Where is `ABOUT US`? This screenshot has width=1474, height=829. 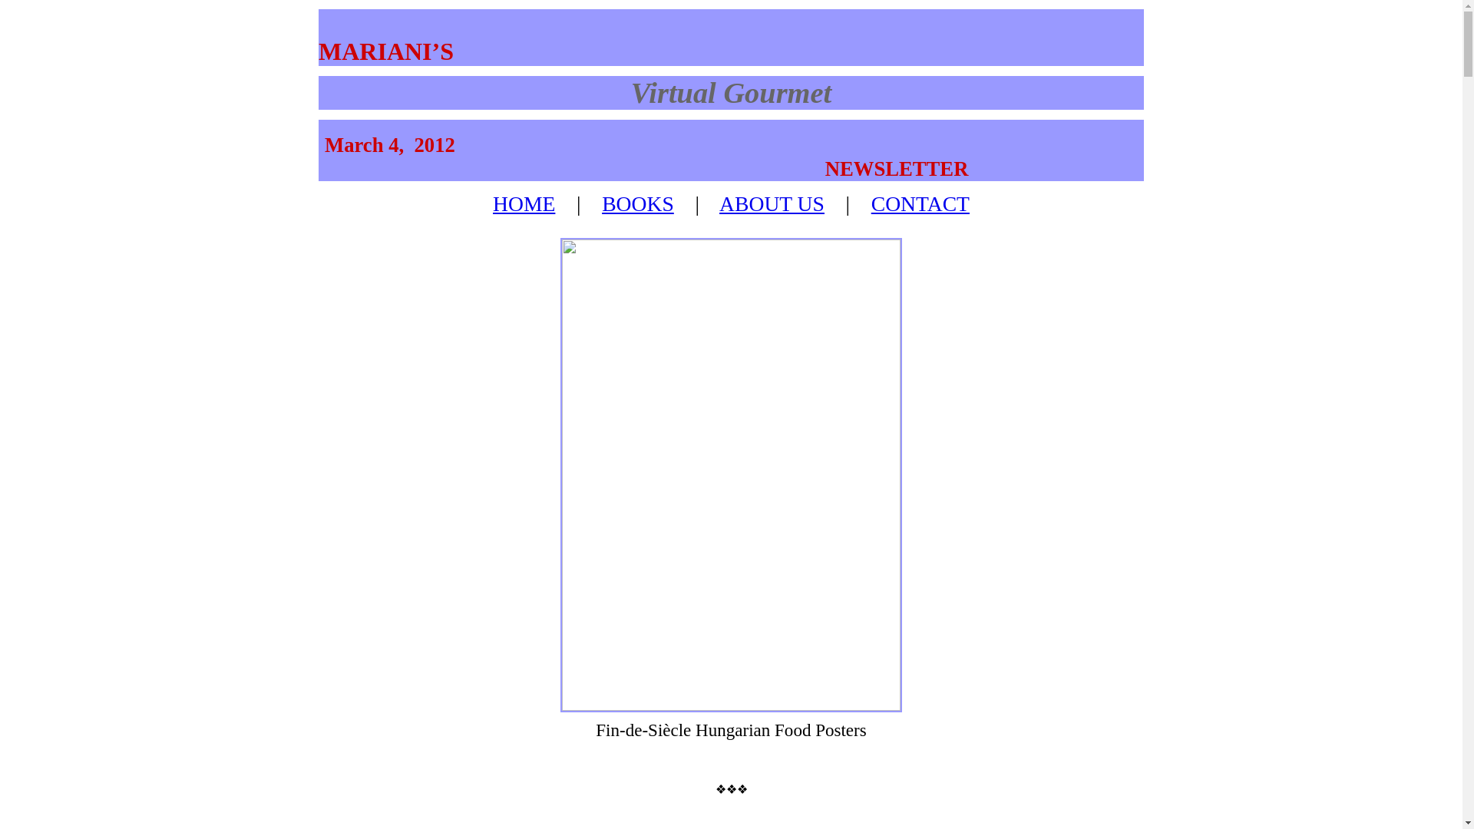 ABOUT US is located at coordinates (771, 203).